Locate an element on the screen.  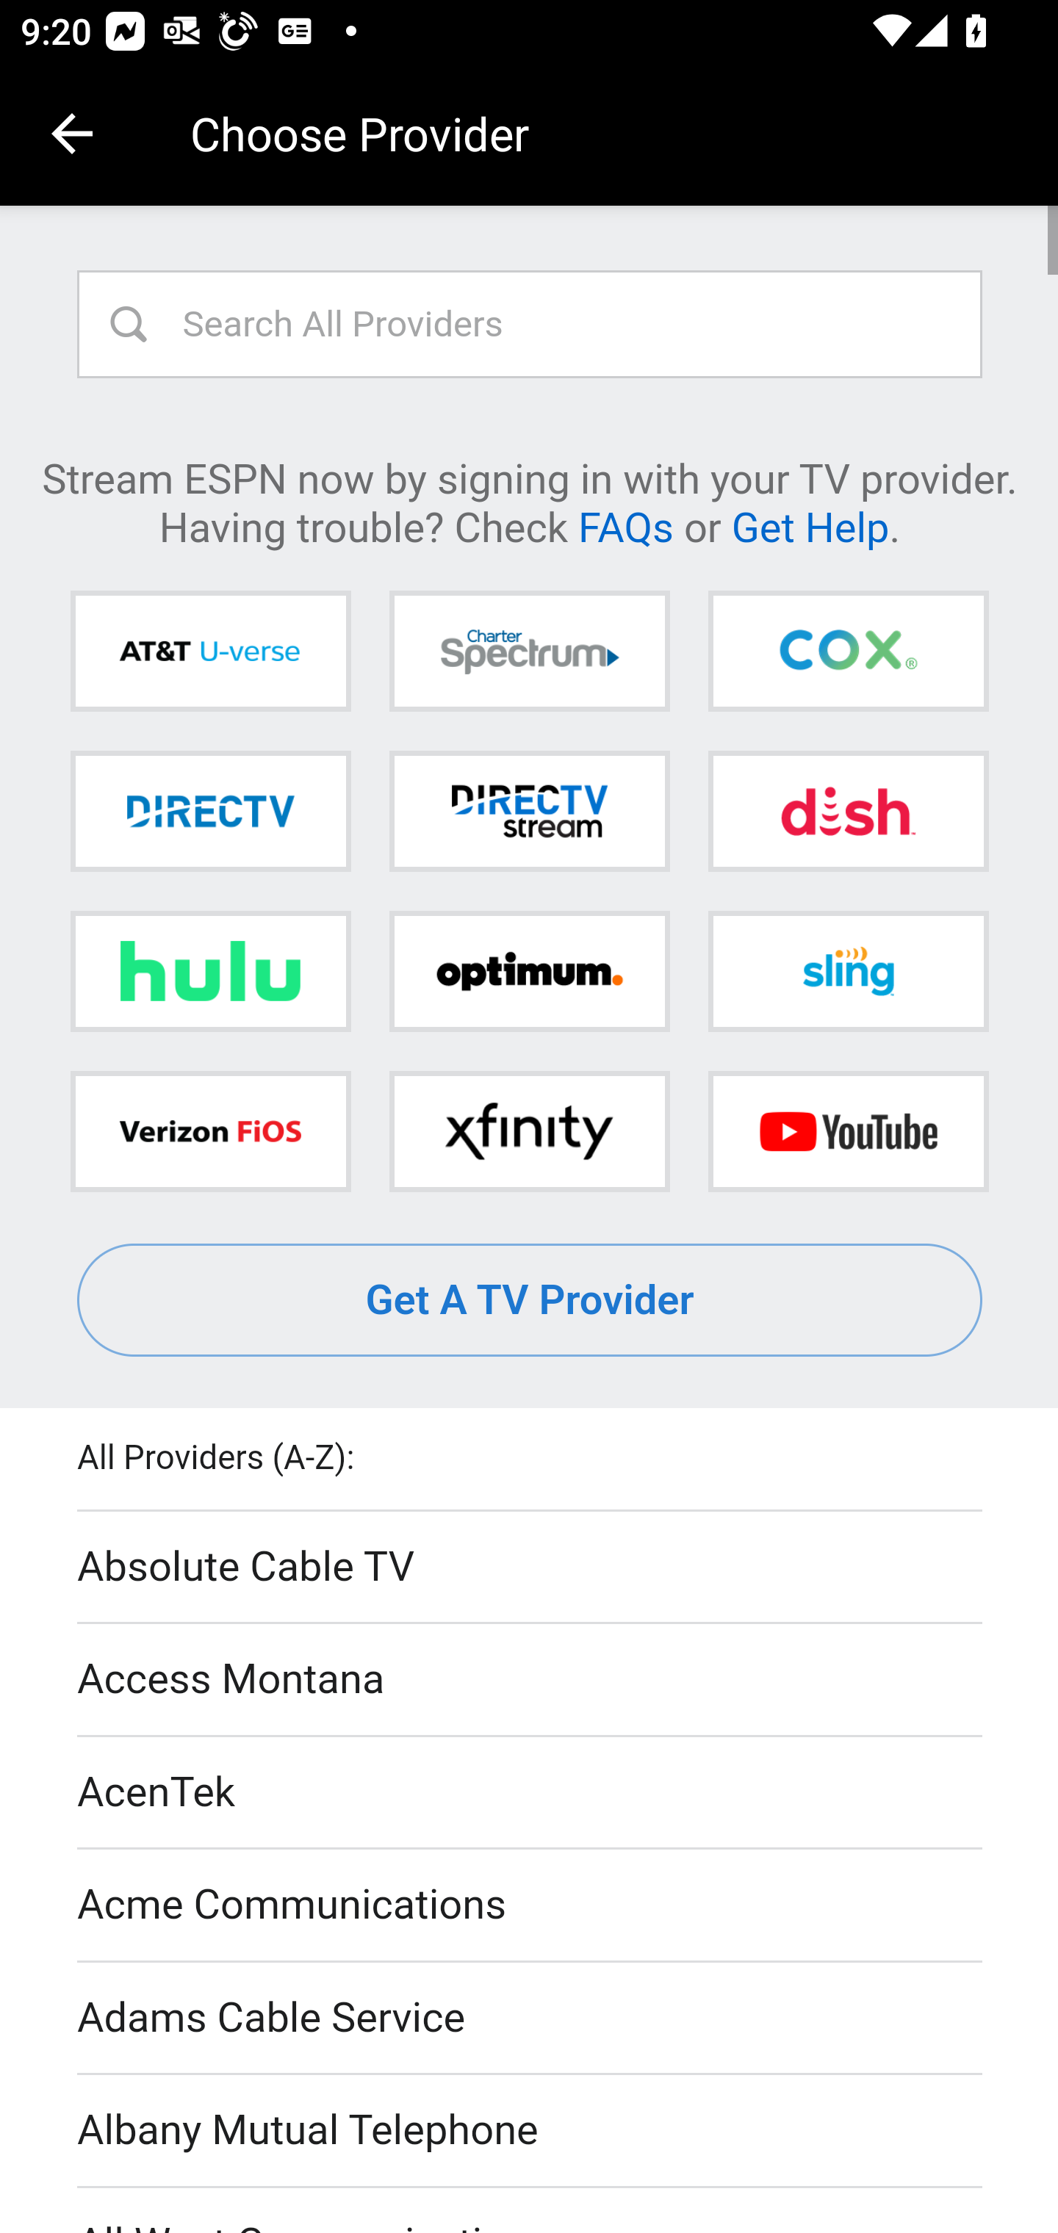
Access Montana is located at coordinates (530, 1679).